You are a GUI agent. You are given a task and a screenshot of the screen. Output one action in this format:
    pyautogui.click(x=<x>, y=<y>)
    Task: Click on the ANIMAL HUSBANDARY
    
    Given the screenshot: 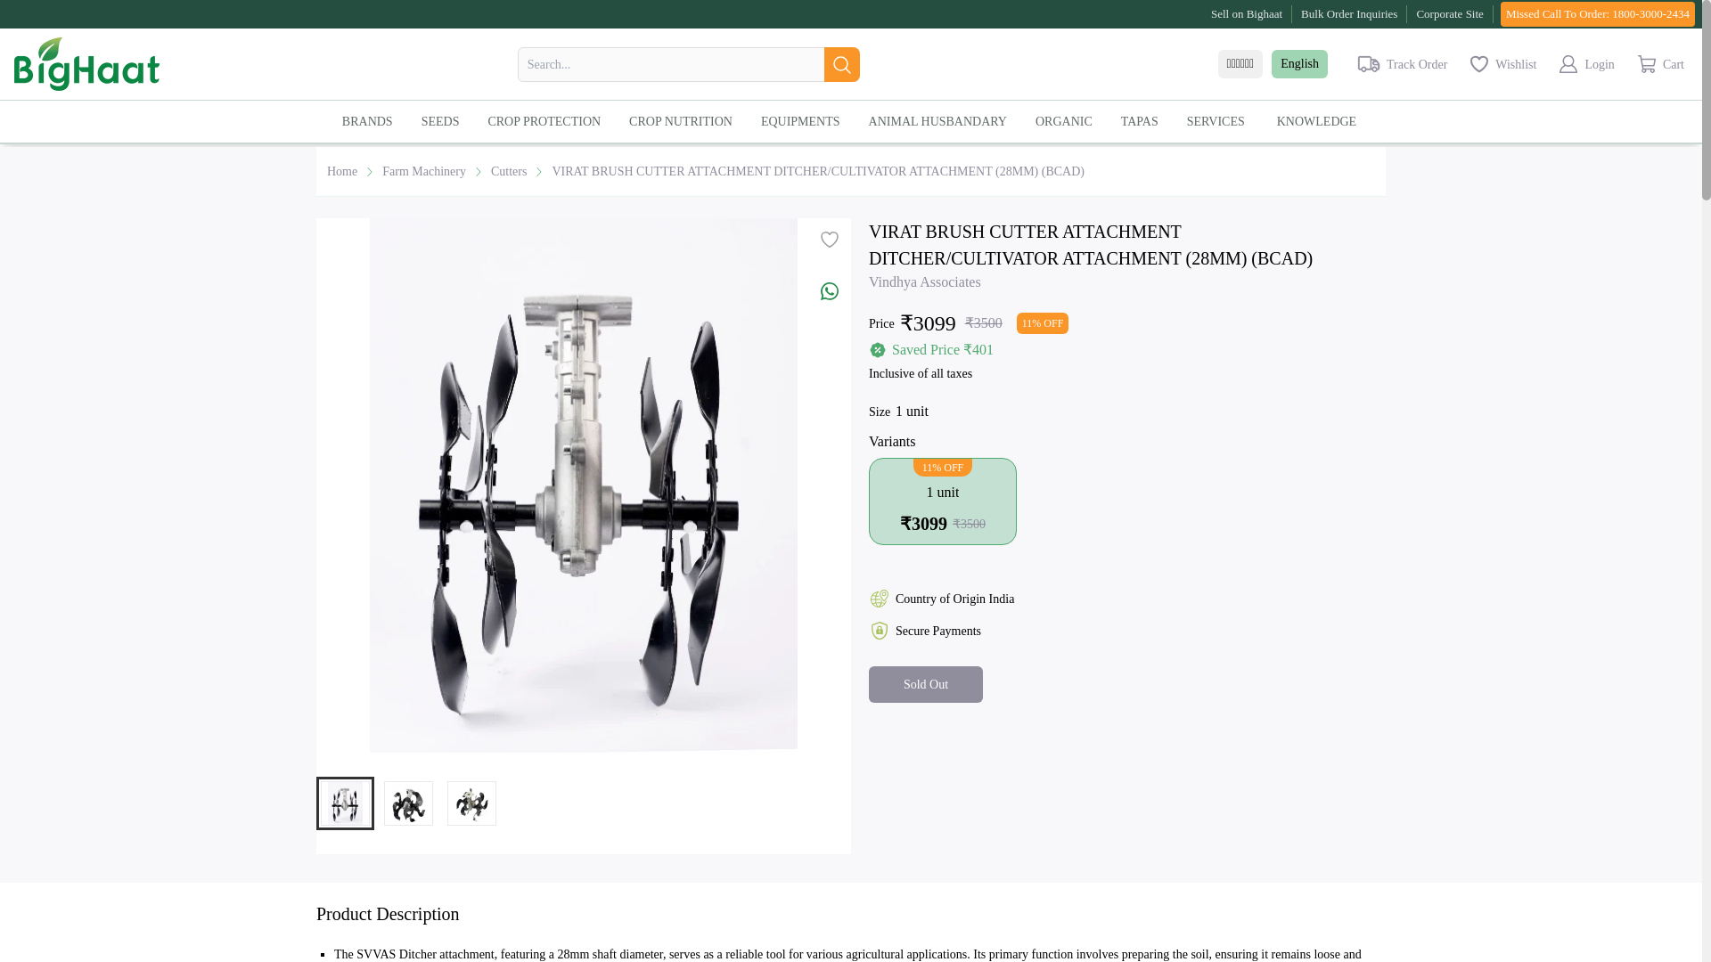 What is the action you would take?
    pyautogui.click(x=945, y=120)
    